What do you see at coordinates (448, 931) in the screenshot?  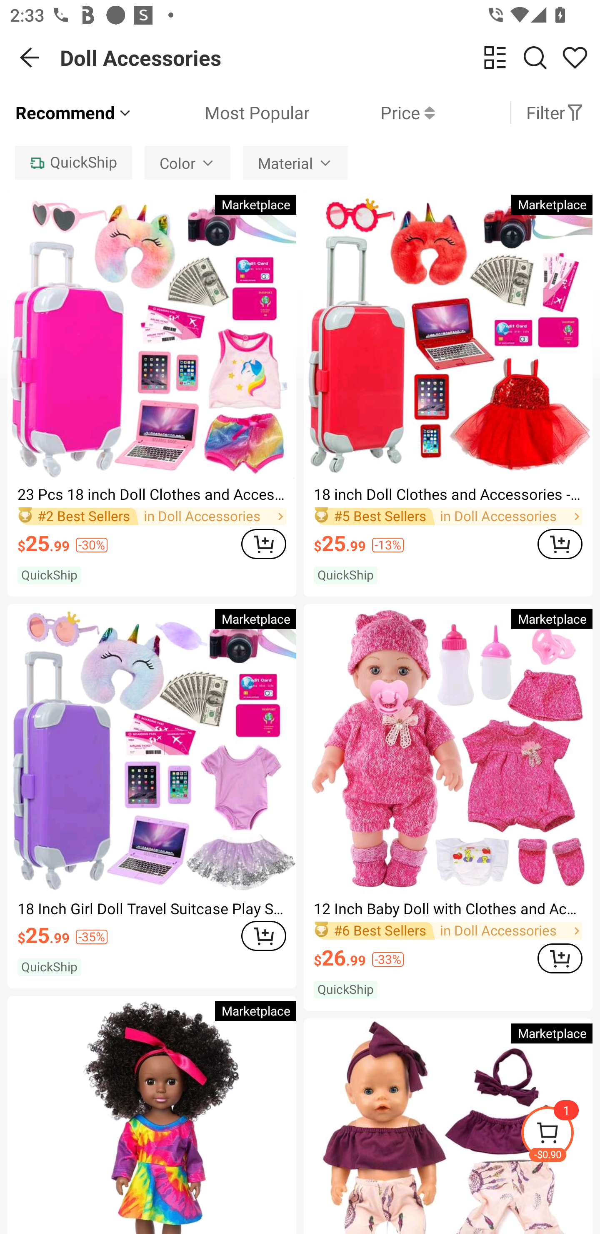 I see `#6 Best Sellers in Doll Accessories` at bounding box center [448, 931].